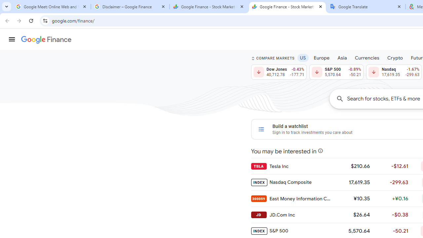  What do you see at coordinates (303, 58) in the screenshot?
I see `US` at bounding box center [303, 58].